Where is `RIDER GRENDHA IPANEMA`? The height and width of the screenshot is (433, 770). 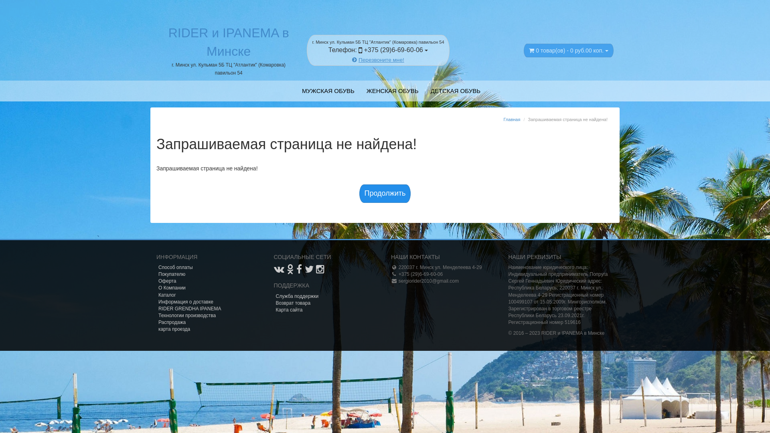 RIDER GRENDHA IPANEMA is located at coordinates (190, 309).